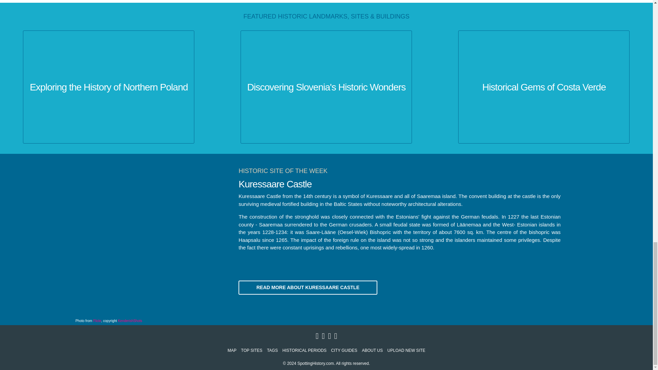  Describe the element at coordinates (308, 287) in the screenshot. I see `READ MORE ABOUT KURESSAARE CASTLE` at that location.